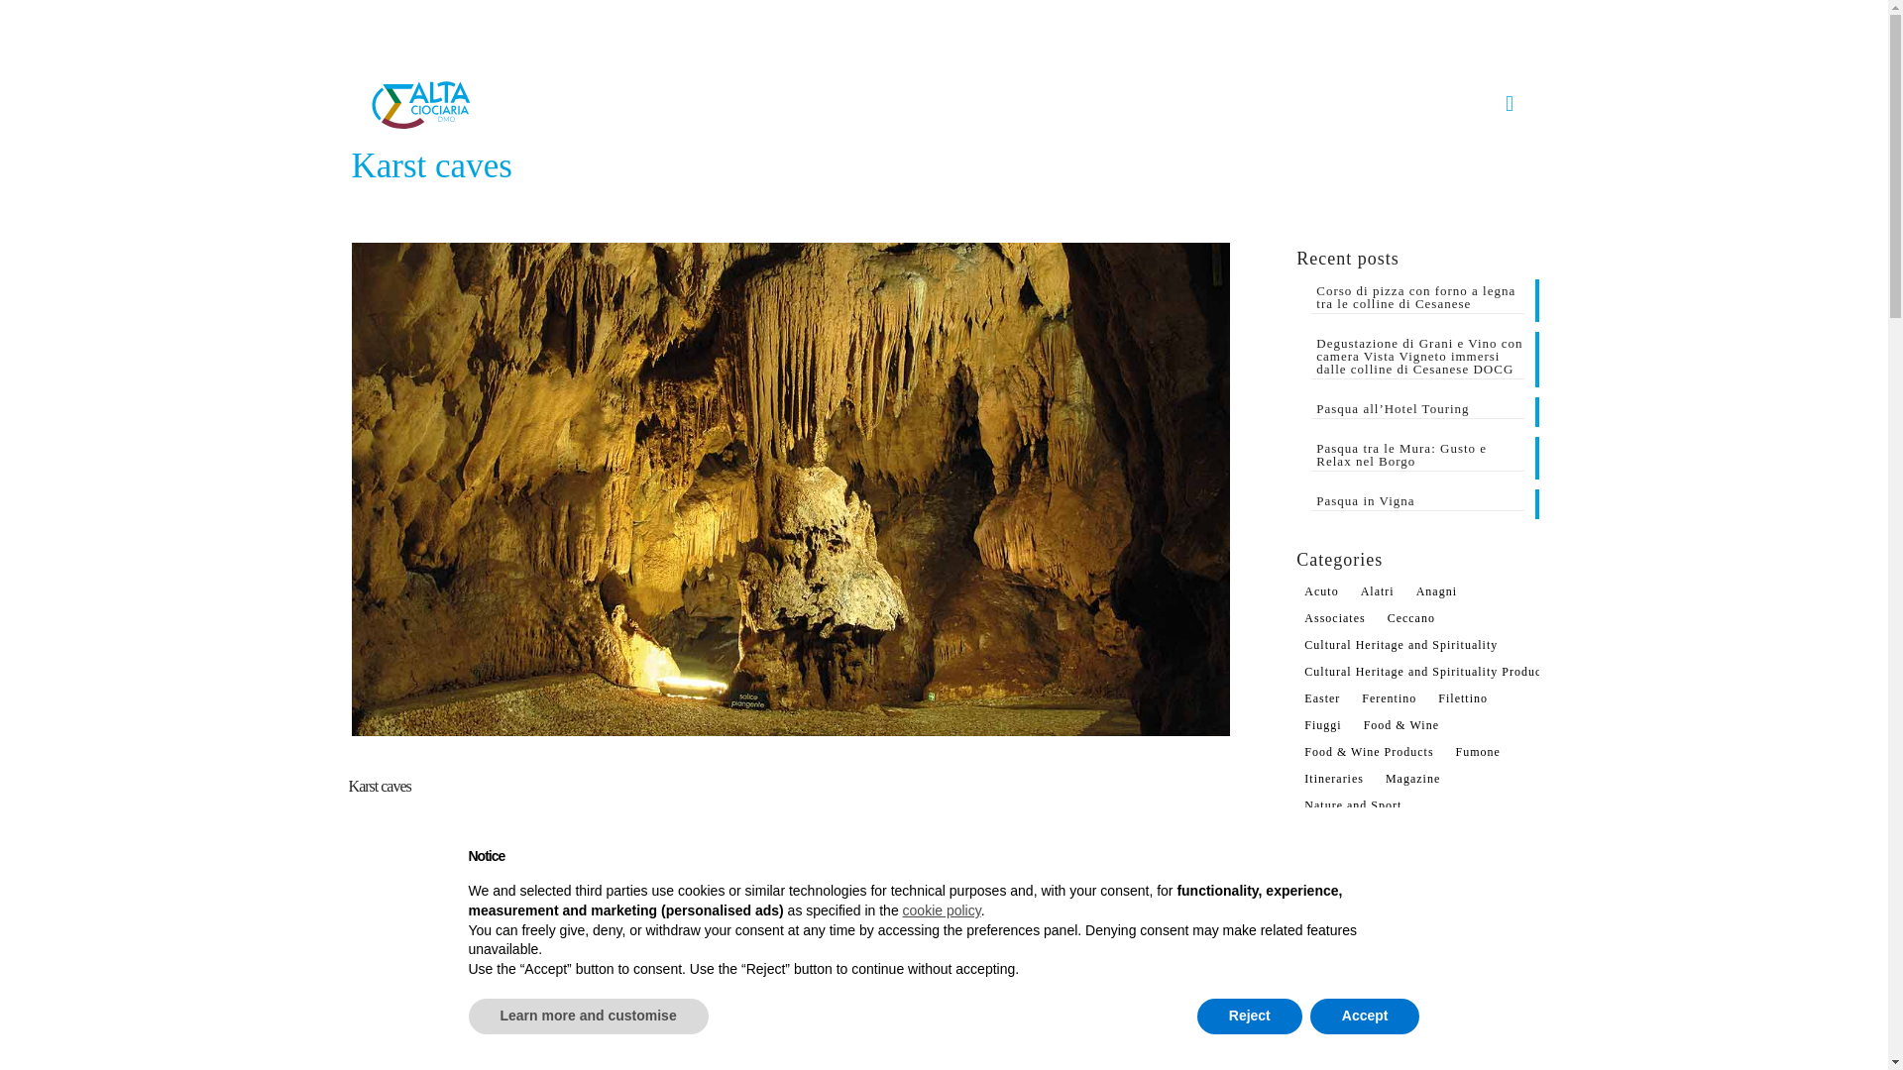 The height and width of the screenshot is (1070, 1903). What do you see at coordinates (1399, 645) in the screenshot?
I see `Cultural Heritage and Spirituality` at bounding box center [1399, 645].